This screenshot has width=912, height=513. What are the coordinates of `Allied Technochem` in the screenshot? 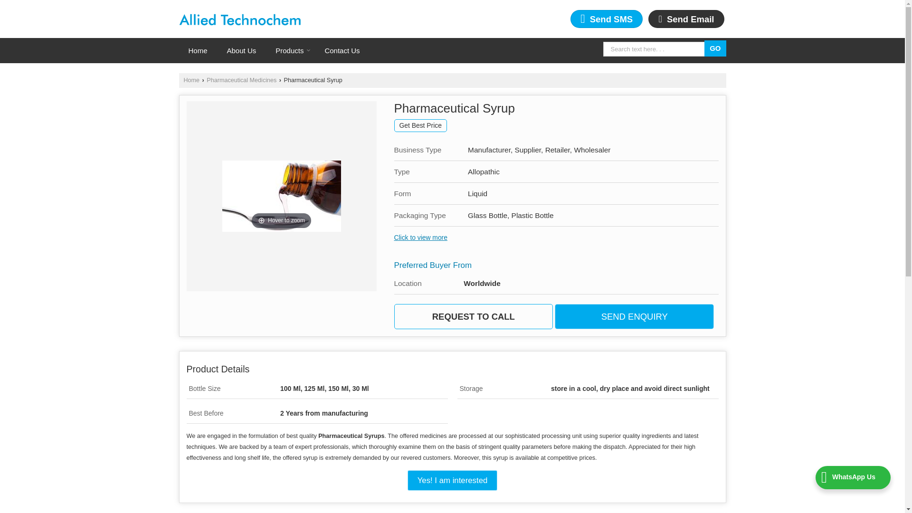 It's located at (239, 19).